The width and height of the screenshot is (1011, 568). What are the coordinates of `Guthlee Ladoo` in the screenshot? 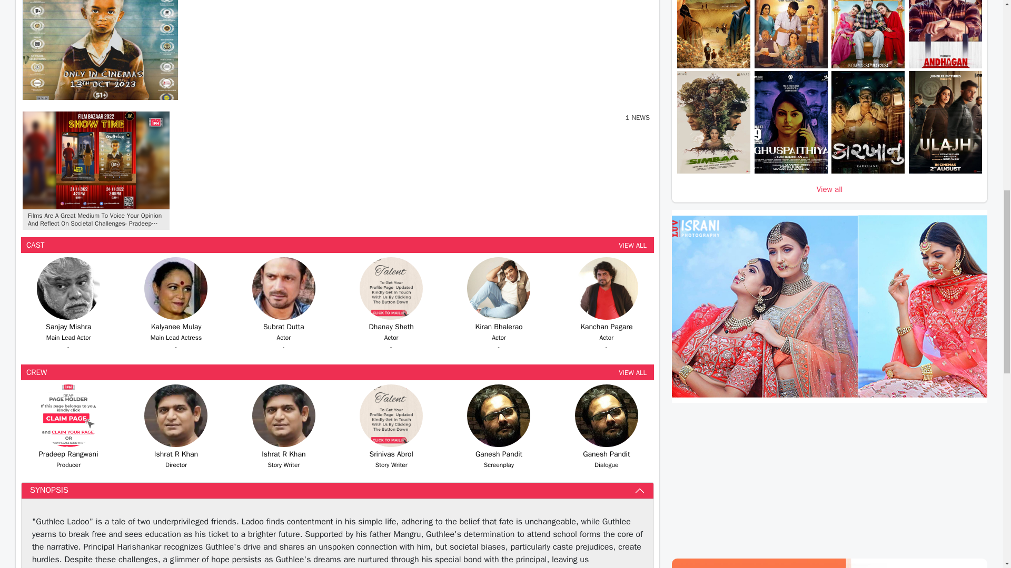 It's located at (100, 50).